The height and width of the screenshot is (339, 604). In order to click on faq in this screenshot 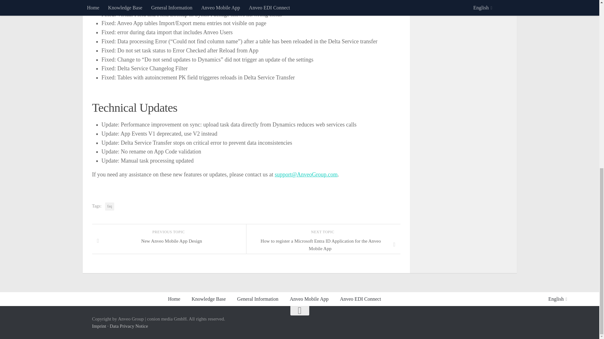, I will do `click(109, 206)`.